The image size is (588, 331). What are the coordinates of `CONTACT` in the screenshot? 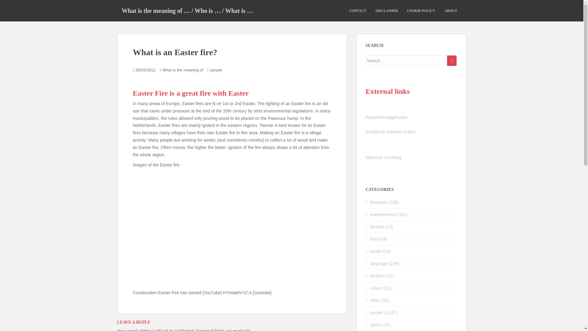 It's located at (358, 11).